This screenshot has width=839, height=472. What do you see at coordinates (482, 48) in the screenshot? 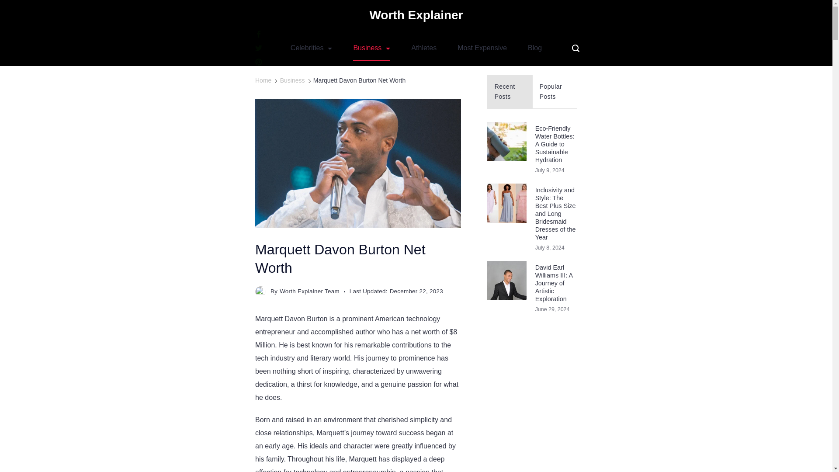
I see `Most Expensive` at bounding box center [482, 48].